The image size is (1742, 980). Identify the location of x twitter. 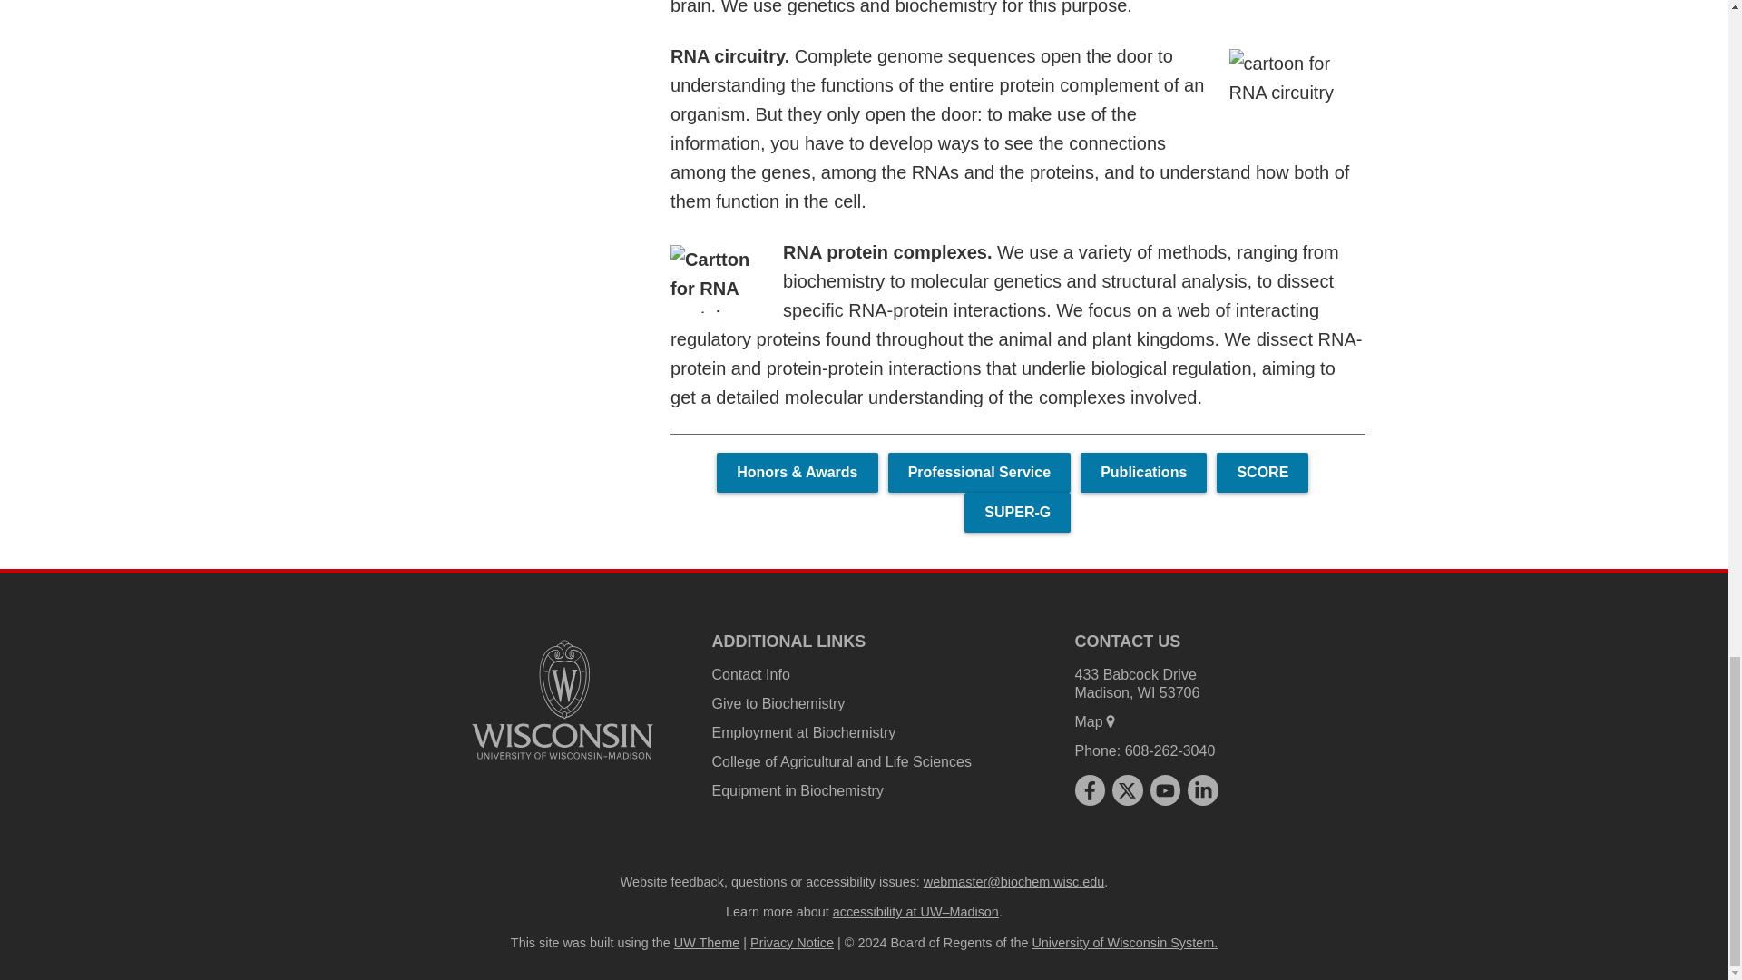
(1127, 789).